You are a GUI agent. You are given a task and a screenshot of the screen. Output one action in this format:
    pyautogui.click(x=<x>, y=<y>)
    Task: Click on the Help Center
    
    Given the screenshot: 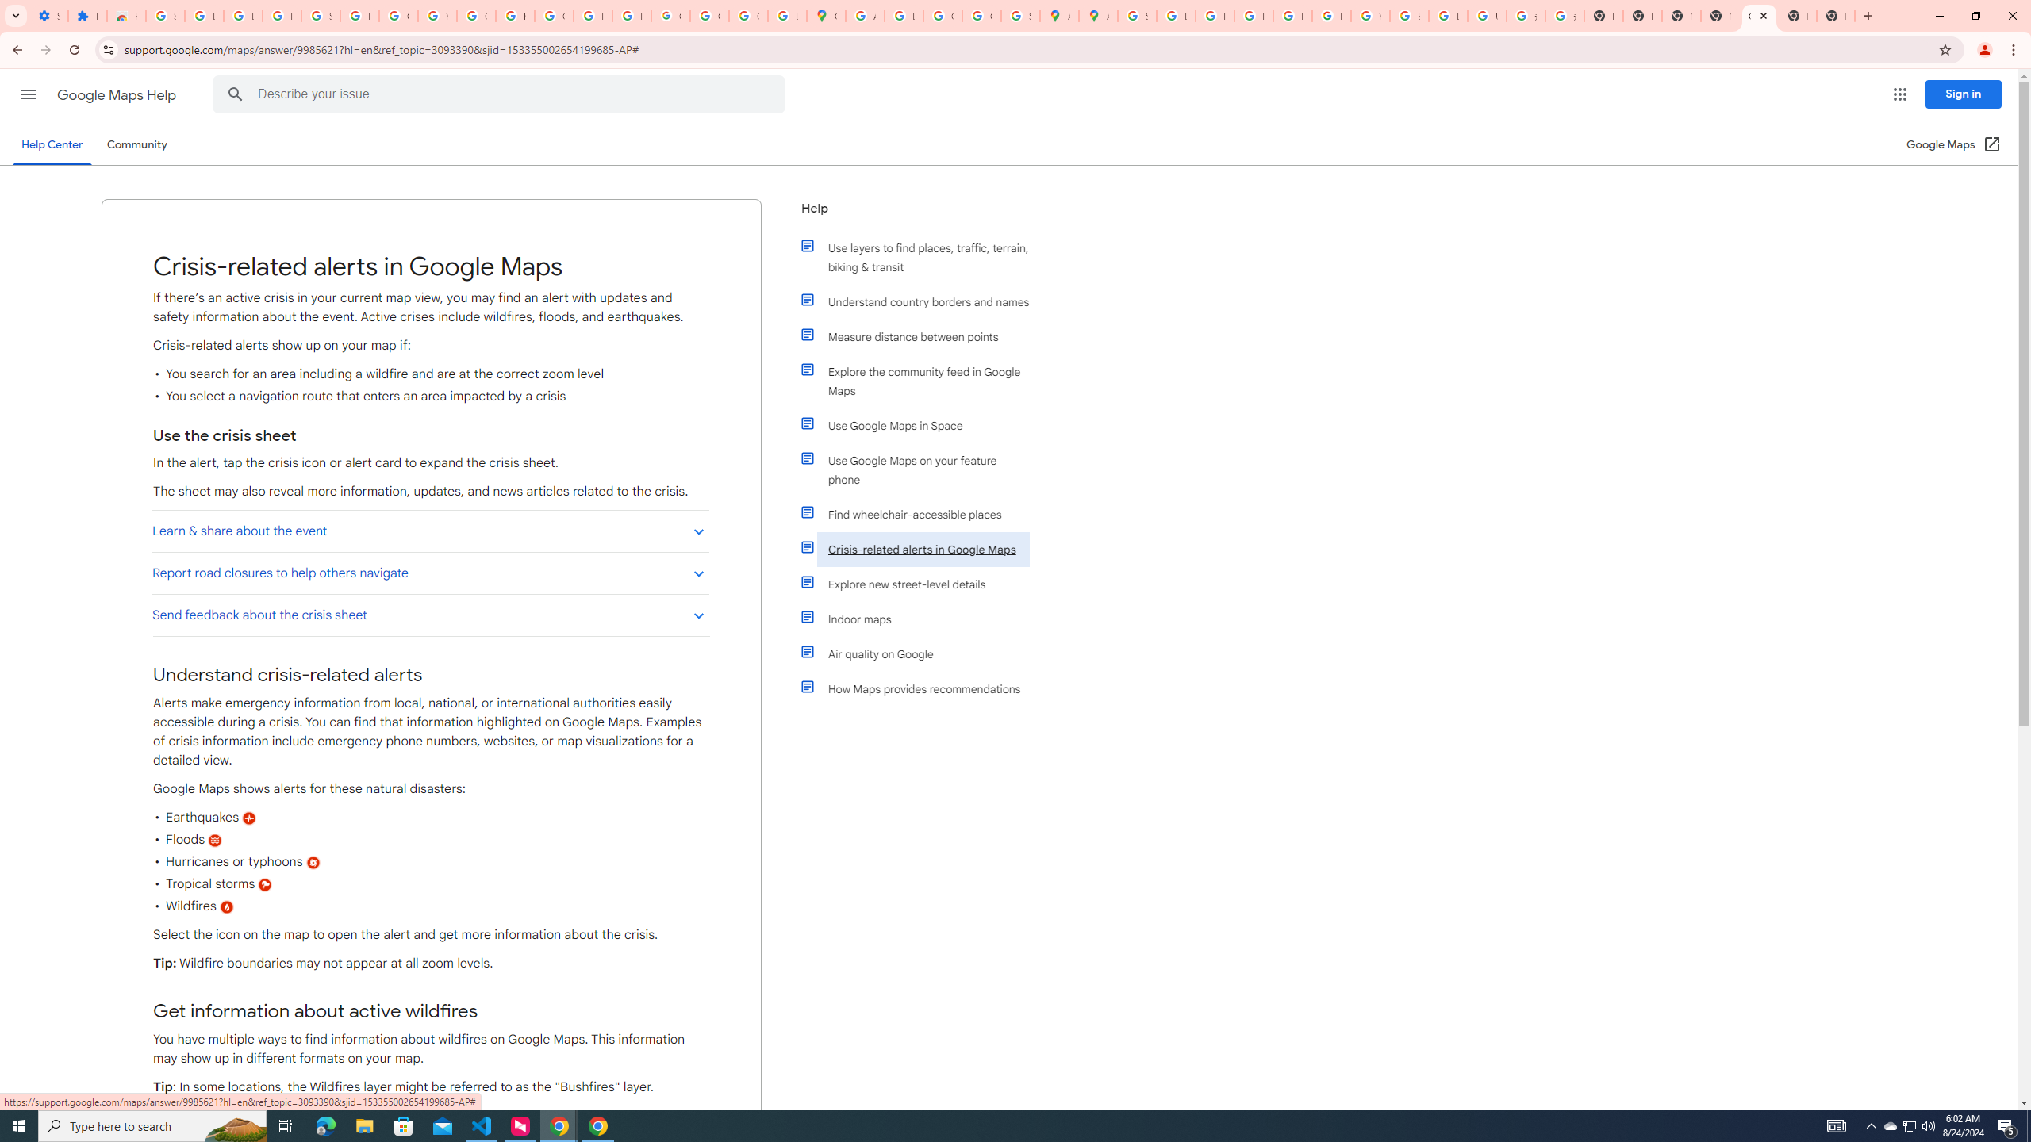 What is the action you would take?
    pyautogui.click(x=52, y=144)
    